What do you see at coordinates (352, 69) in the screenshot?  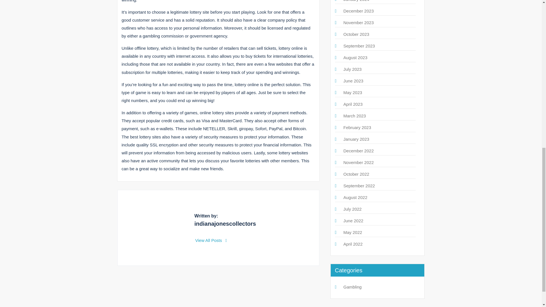 I see `July 2023` at bounding box center [352, 69].